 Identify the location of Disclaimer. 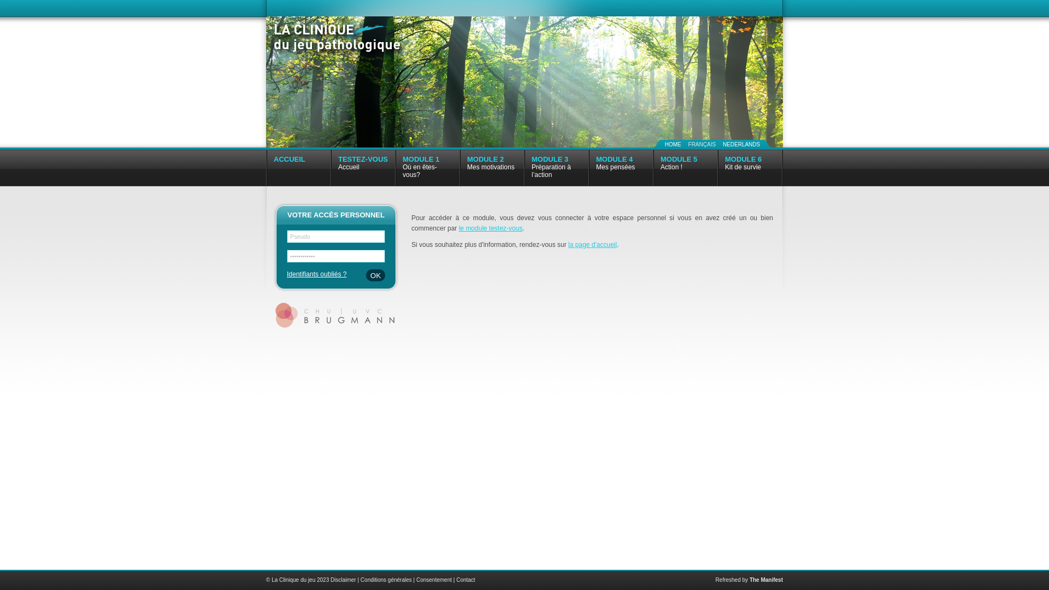
(343, 580).